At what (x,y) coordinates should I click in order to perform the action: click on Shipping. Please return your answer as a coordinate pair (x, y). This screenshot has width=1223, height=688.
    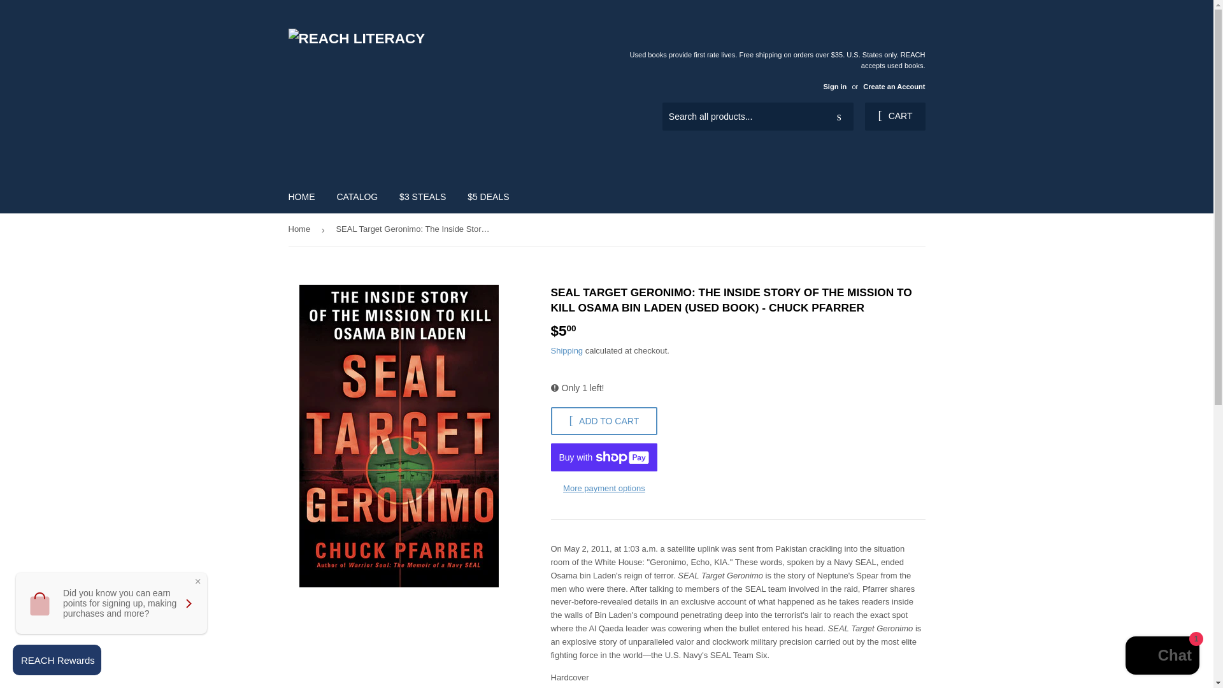
    Looking at the image, I should click on (567, 350).